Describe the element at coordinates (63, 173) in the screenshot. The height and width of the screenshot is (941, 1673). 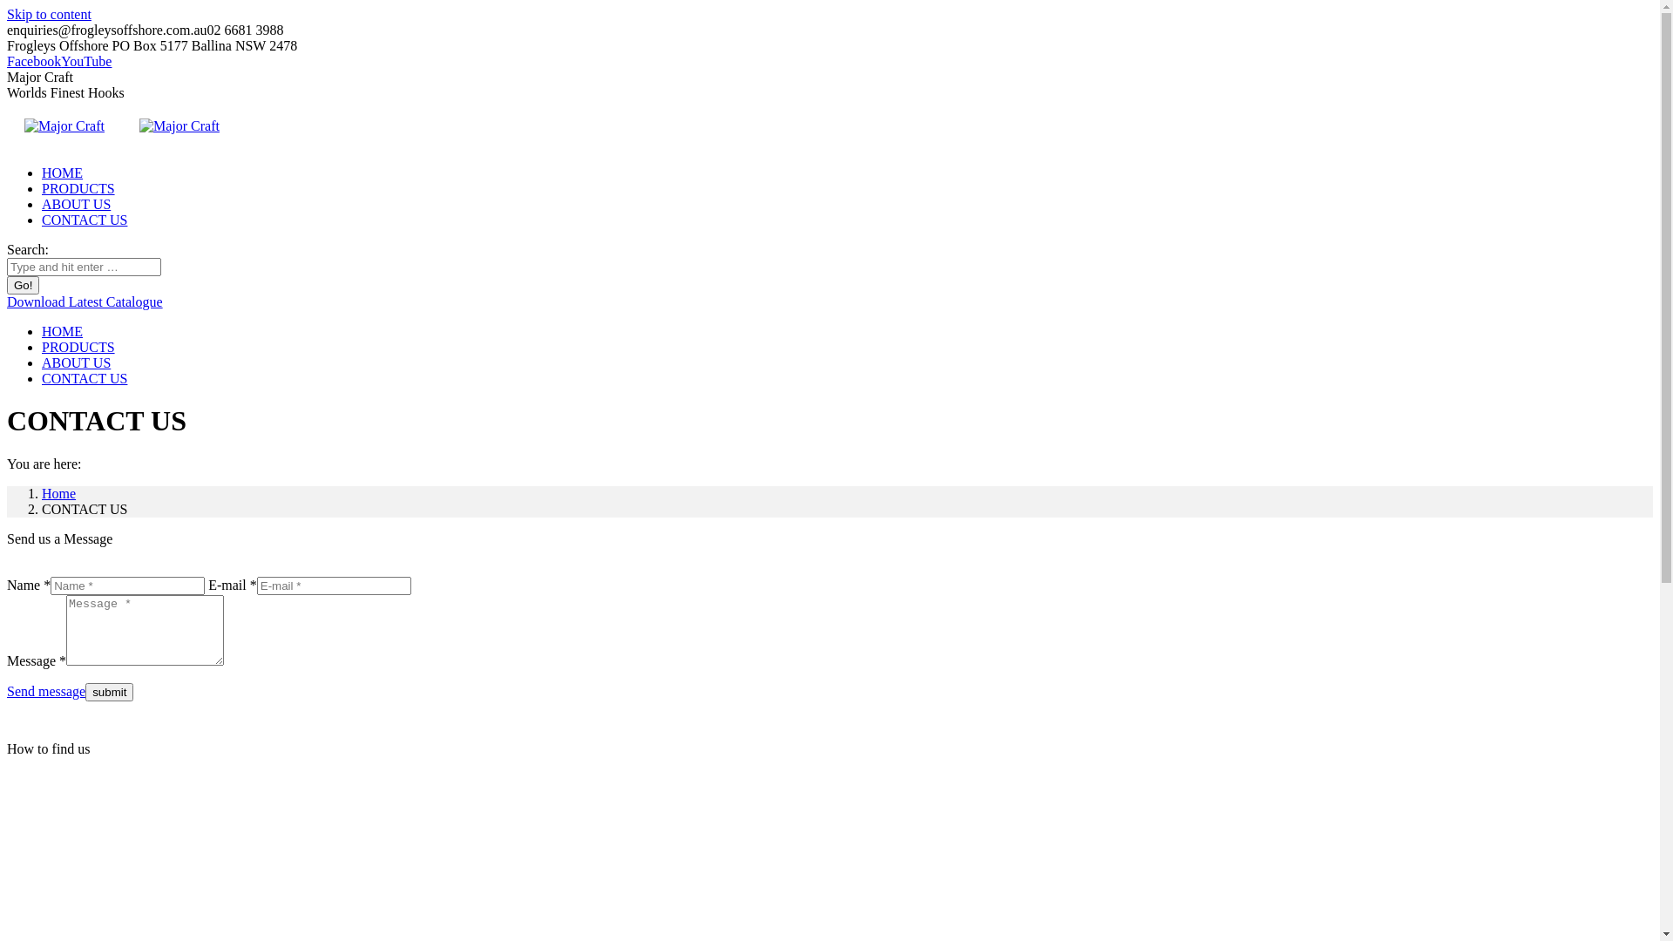
I see `HOME` at that location.